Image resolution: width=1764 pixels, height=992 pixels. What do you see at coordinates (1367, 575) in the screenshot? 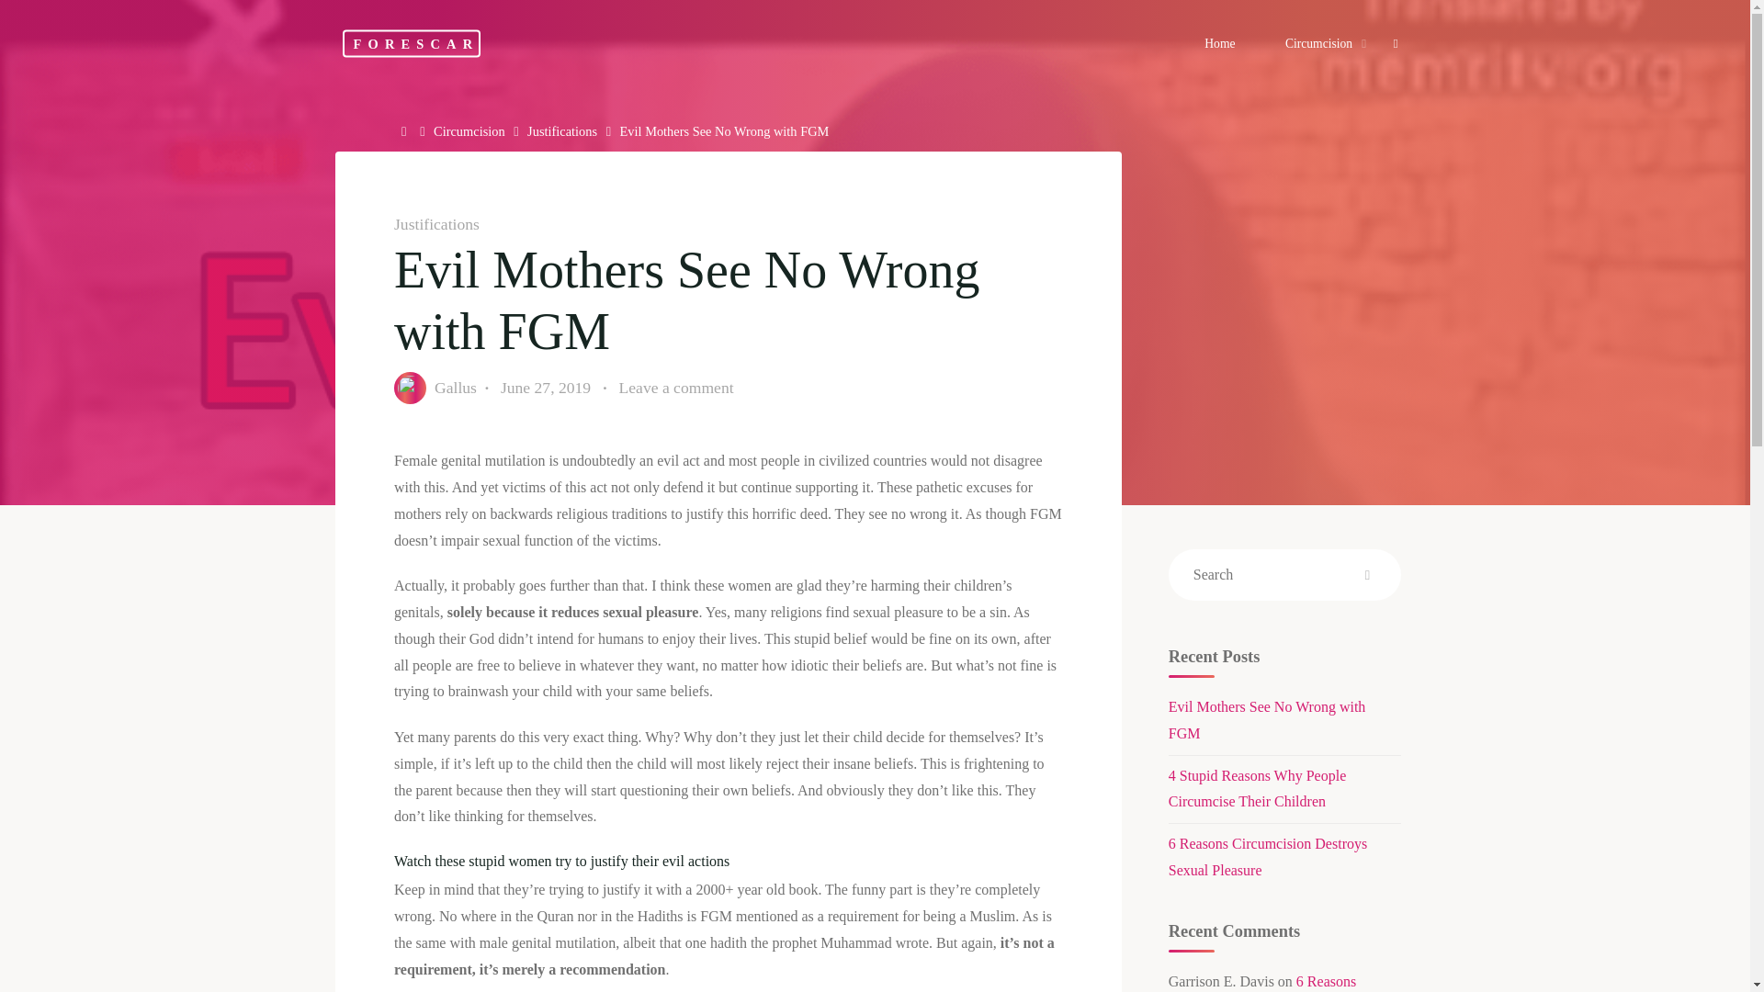
I see `Search` at bounding box center [1367, 575].